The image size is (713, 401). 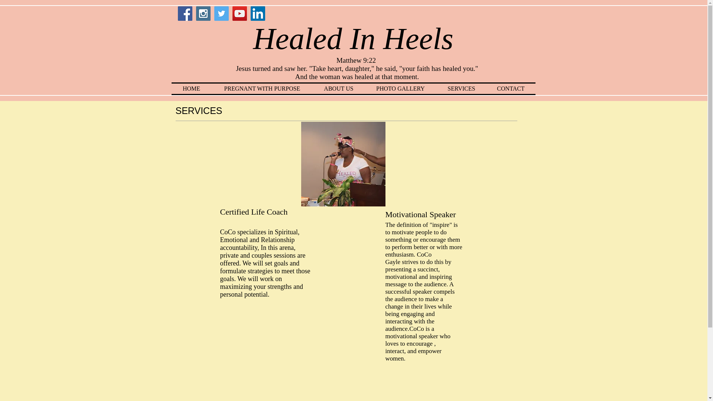 What do you see at coordinates (461, 88) in the screenshot?
I see `SERVICES` at bounding box center [461, 88].